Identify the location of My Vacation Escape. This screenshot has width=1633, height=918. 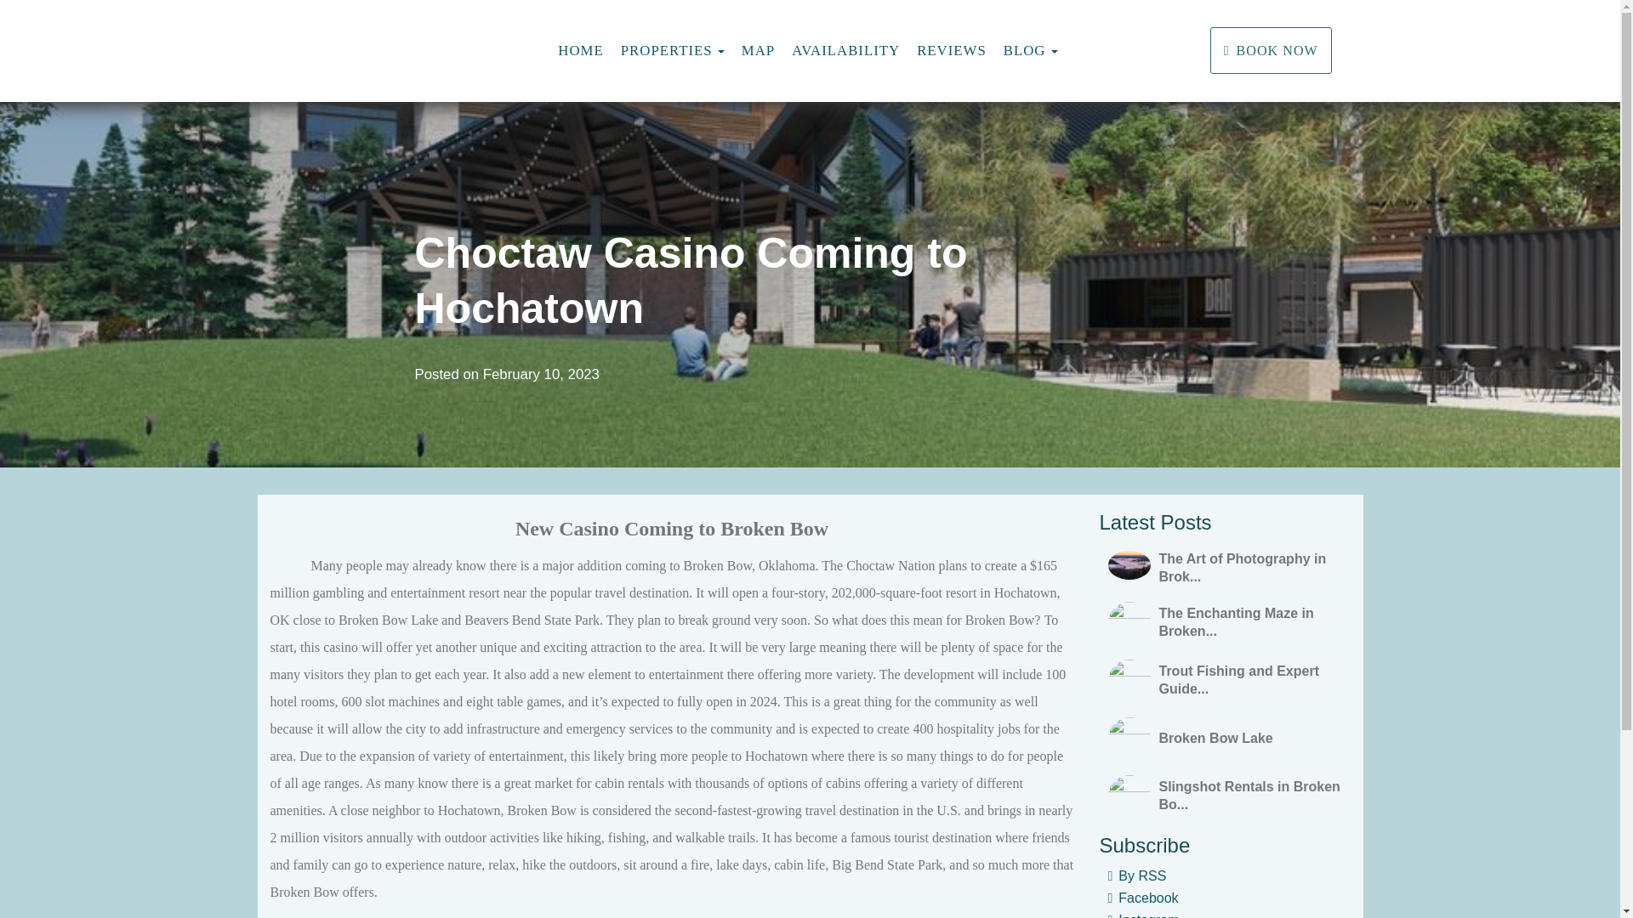
(451, 51).